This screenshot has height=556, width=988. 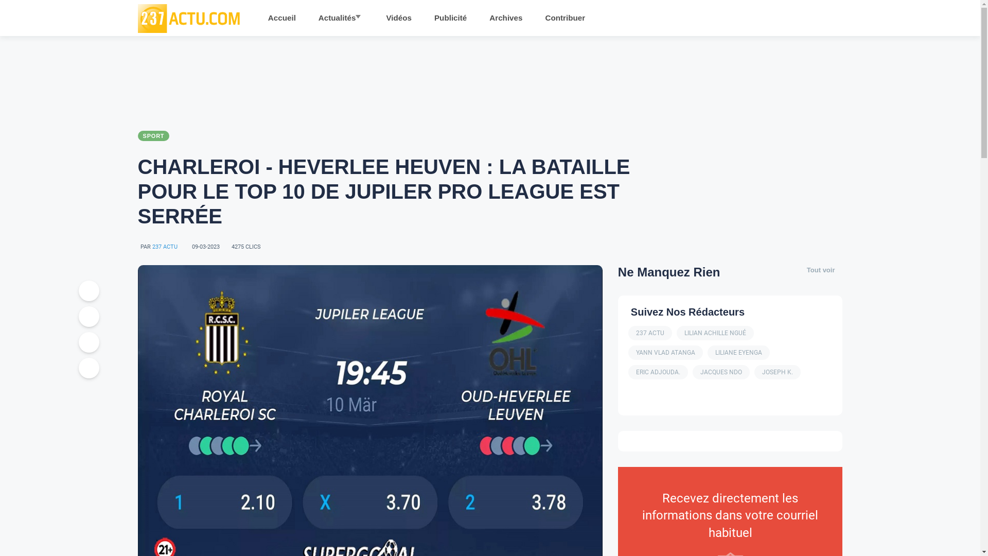 What do you see at coordinates (154, 136) in the screenshot?
I see `SPORT` at bounding box center [154, 136].